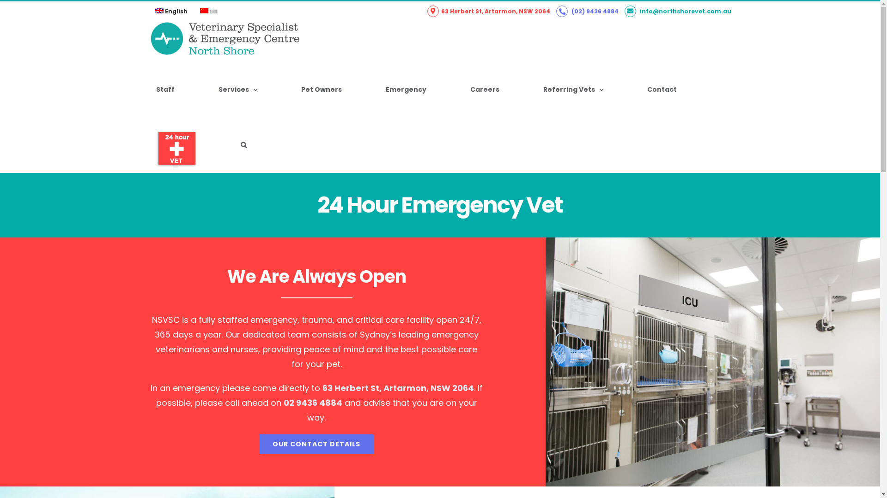  What do you see at coordinates (588, 11) in the screenshot?
I see `(02) 9436 4884` at bounding box center [588, 11].